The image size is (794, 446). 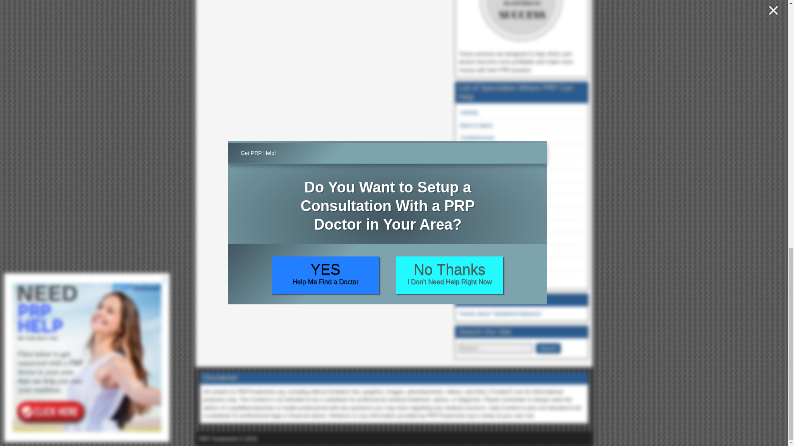 I want to click on Search, so click(x=548, y=348).